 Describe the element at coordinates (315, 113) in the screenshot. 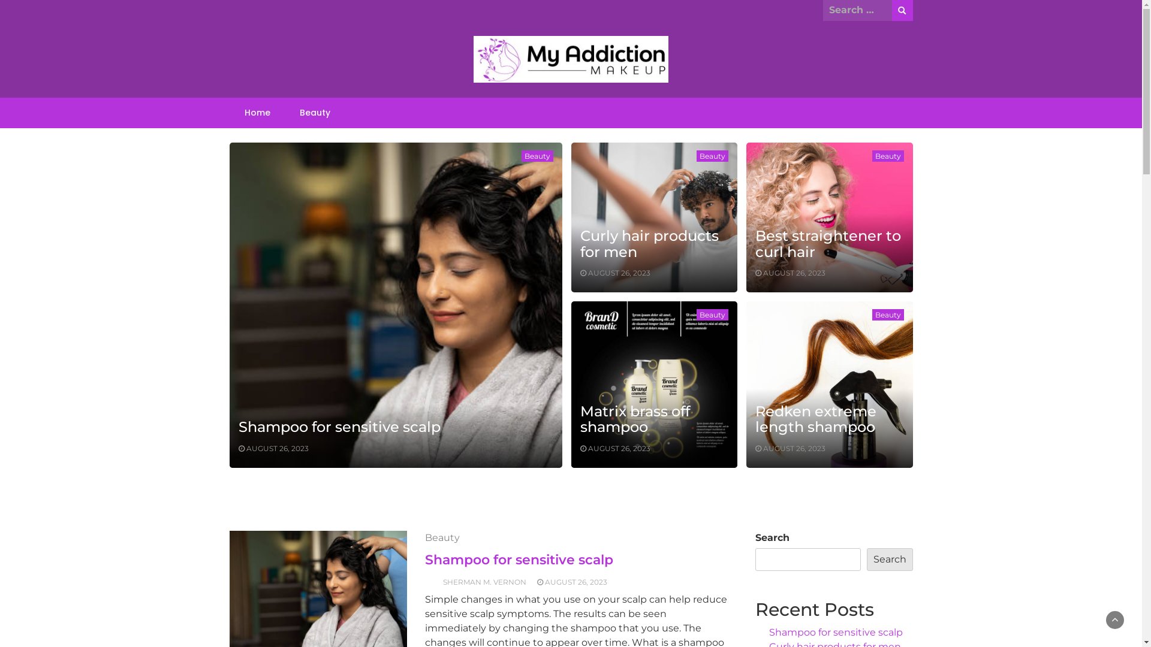

I see `Beauty` at that location.